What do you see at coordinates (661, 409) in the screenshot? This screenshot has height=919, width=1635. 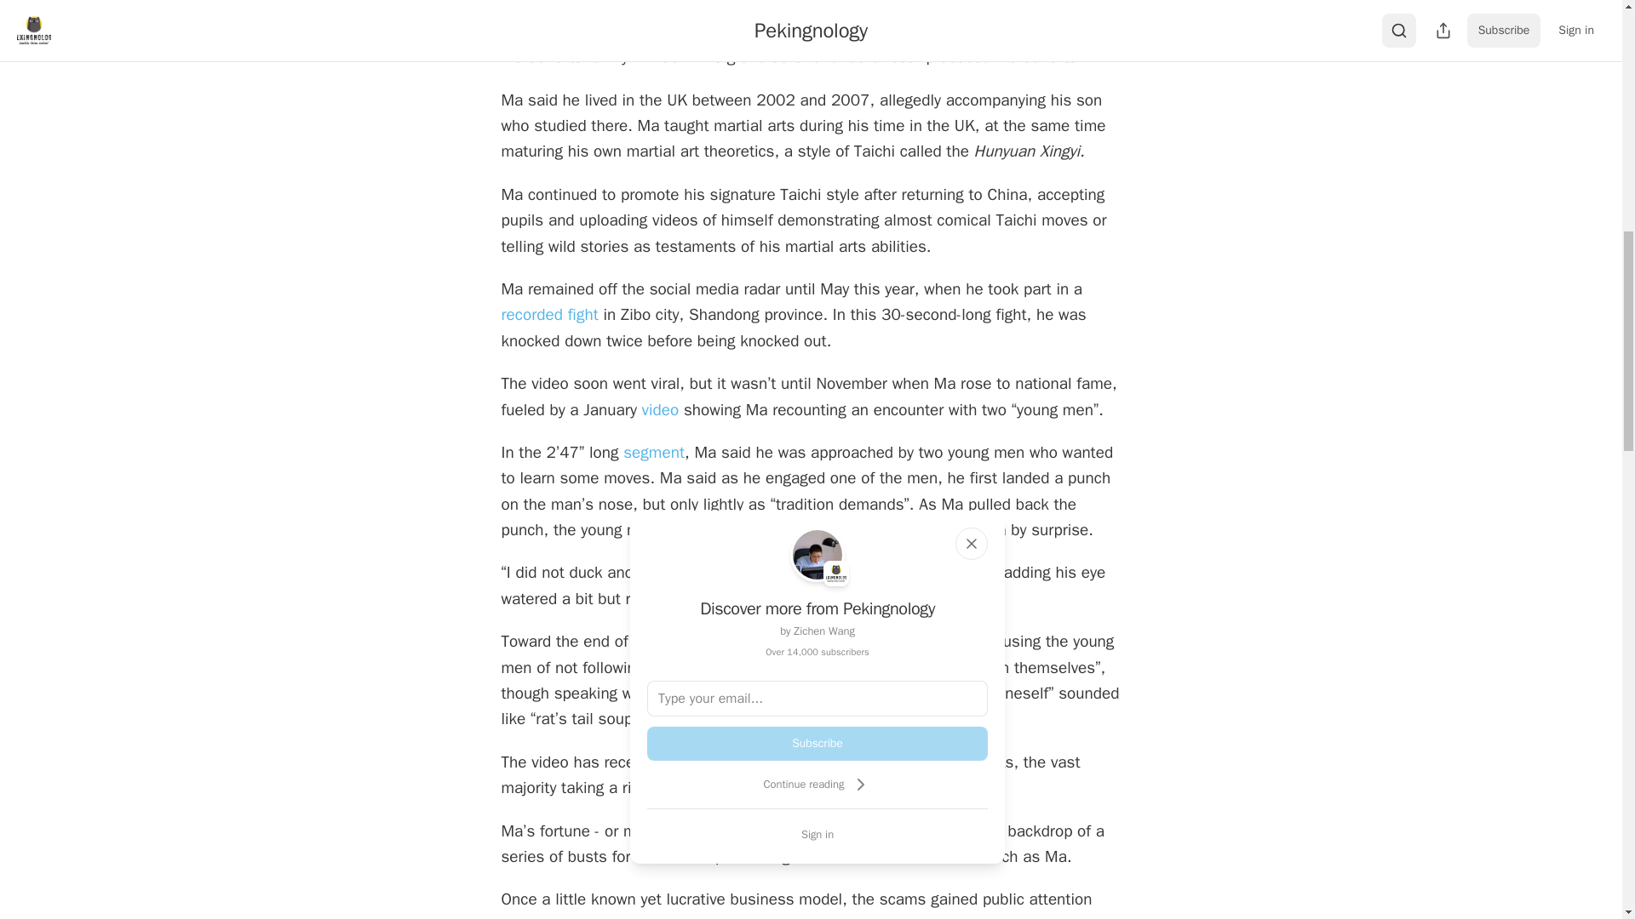 I see `video` at bounding box center [661, 409].